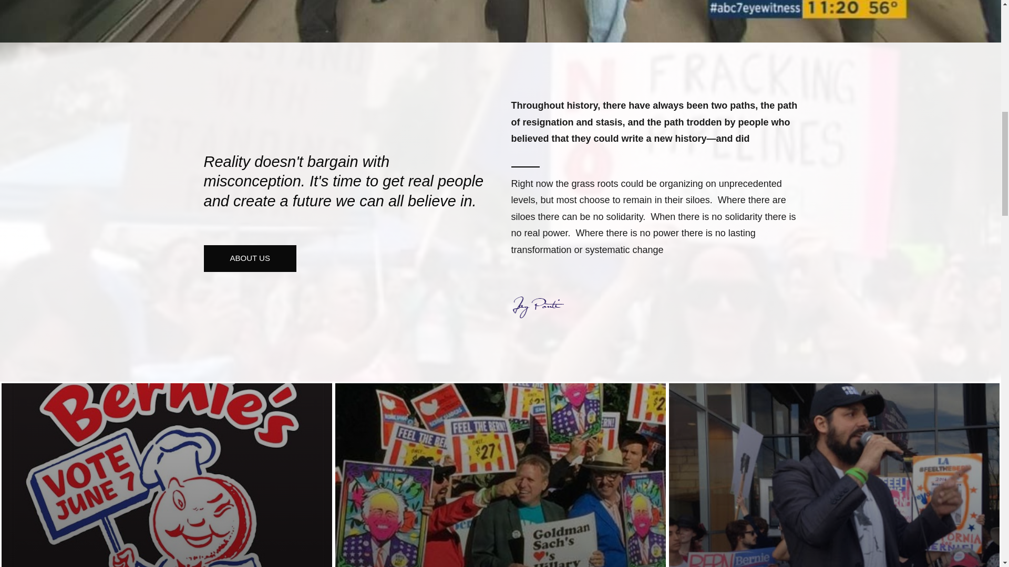 The height and width of the screenshot is (567, 1009). Describe the element at coordinates (250, 258) in the screenshot. I see `ABOUT US` at that location.